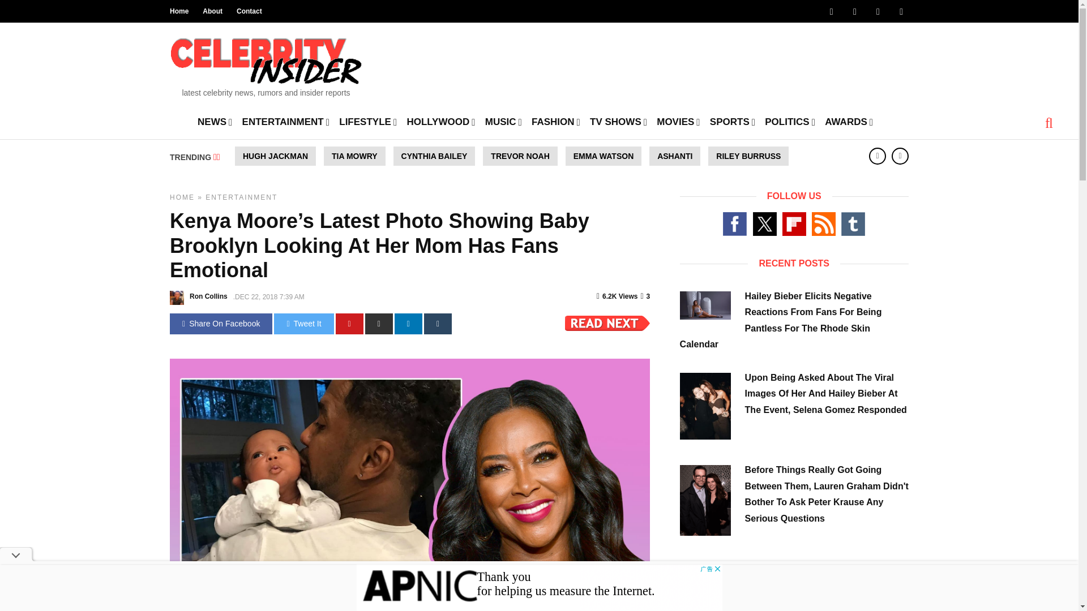  I want to click on About, so click(212, 11).